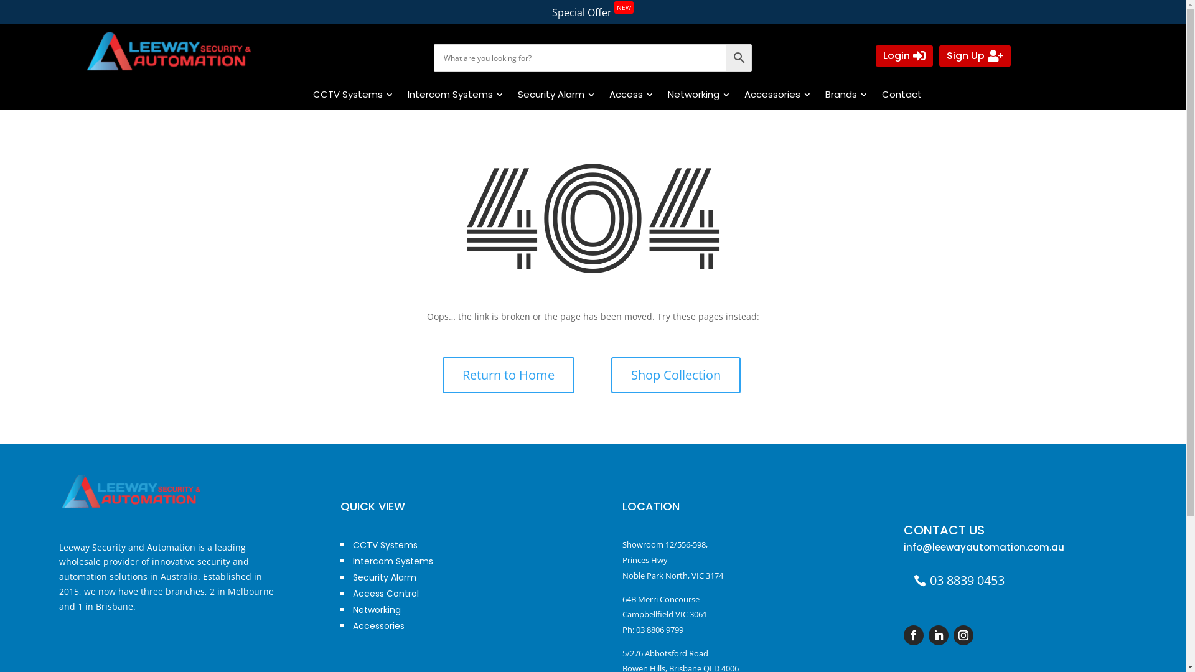 Image resolution: width=1195 pixels, height=672 pixels. Describe the element at coordinates (959, 576) in the screenshot. I see `03 8839 0453` at that location.